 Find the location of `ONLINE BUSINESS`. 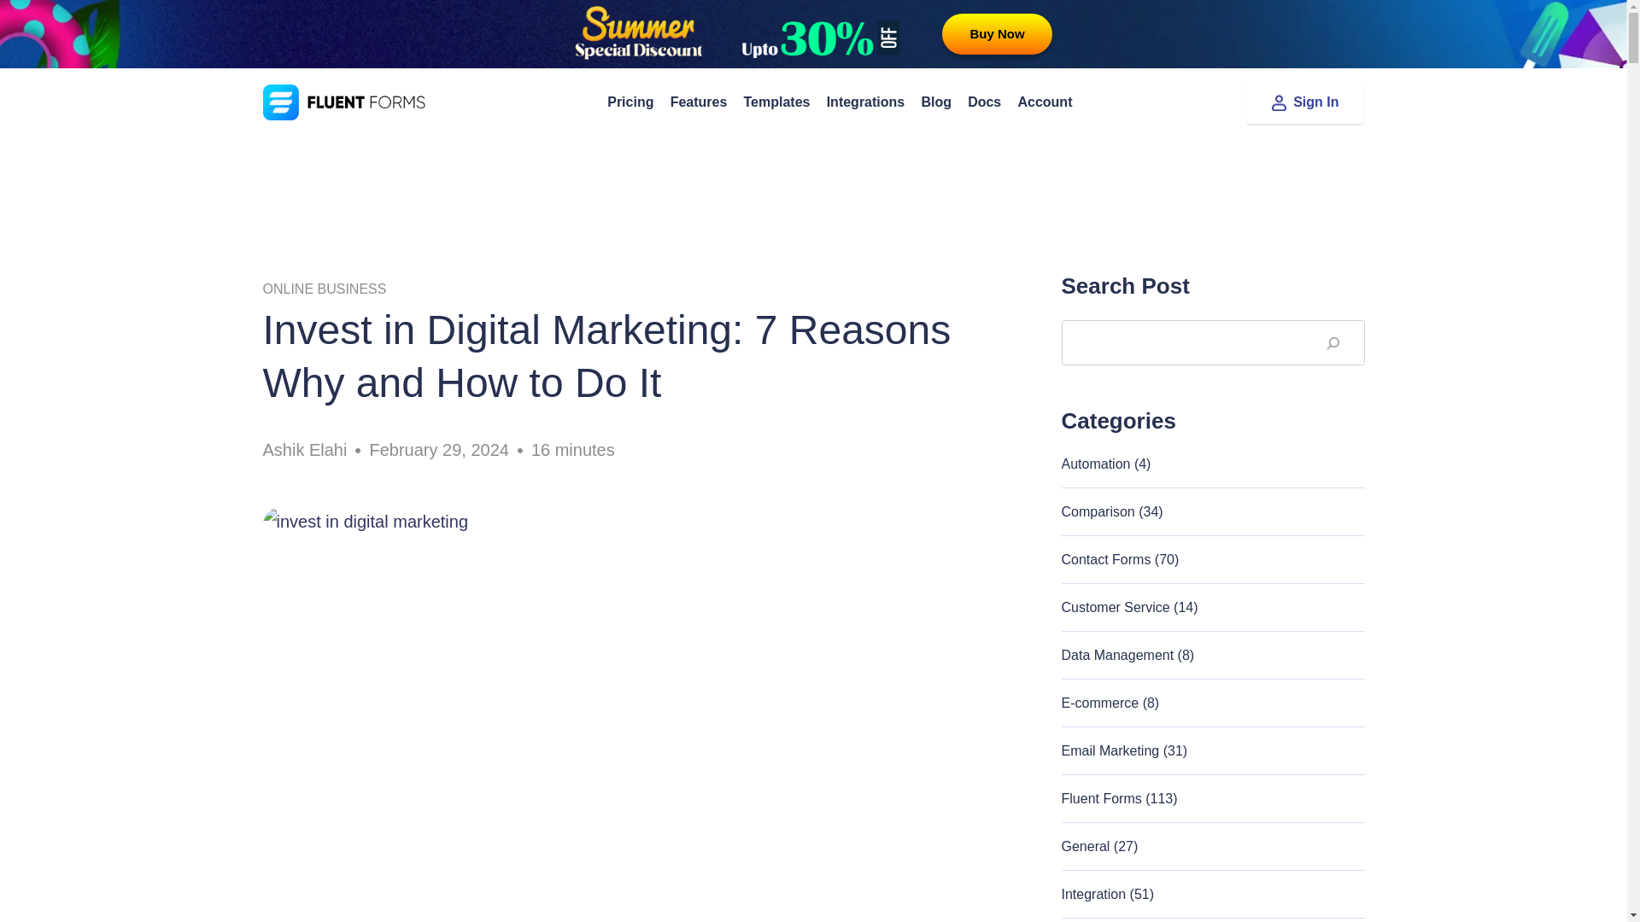

ONLINE BUSINESS is located at coordinates (325, 289).